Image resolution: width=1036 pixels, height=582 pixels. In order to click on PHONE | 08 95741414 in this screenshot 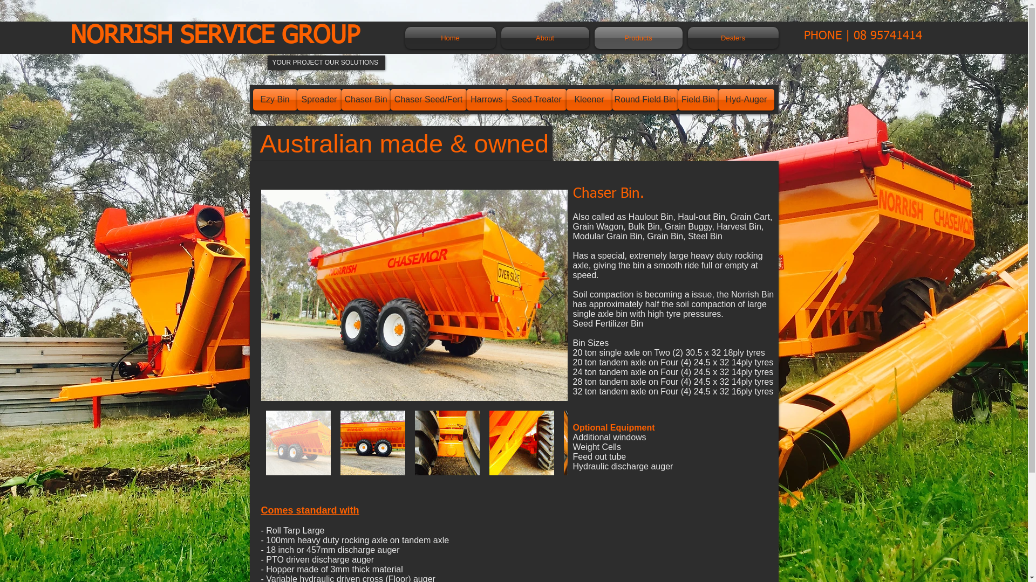, I will do `click(863, 36)`.